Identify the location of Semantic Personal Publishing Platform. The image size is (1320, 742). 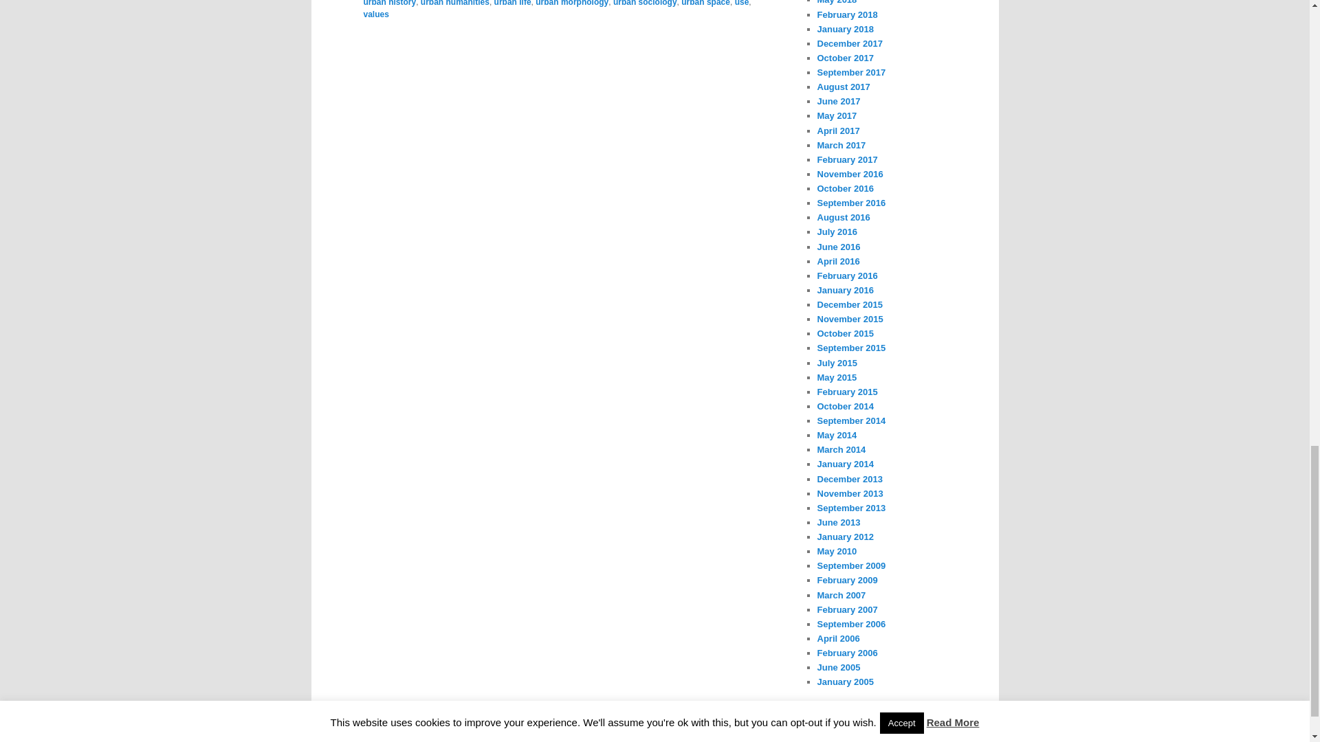
(654, 734).